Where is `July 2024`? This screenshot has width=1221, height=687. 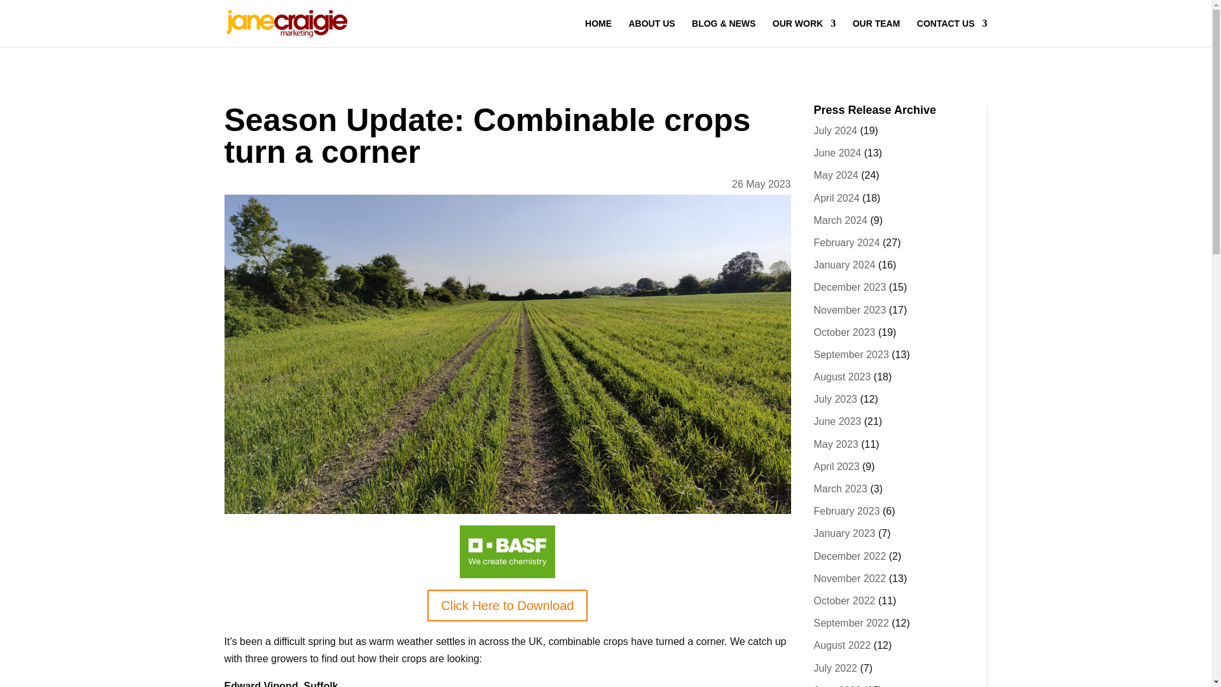 July 2024 is located at coordinates (836, 130).